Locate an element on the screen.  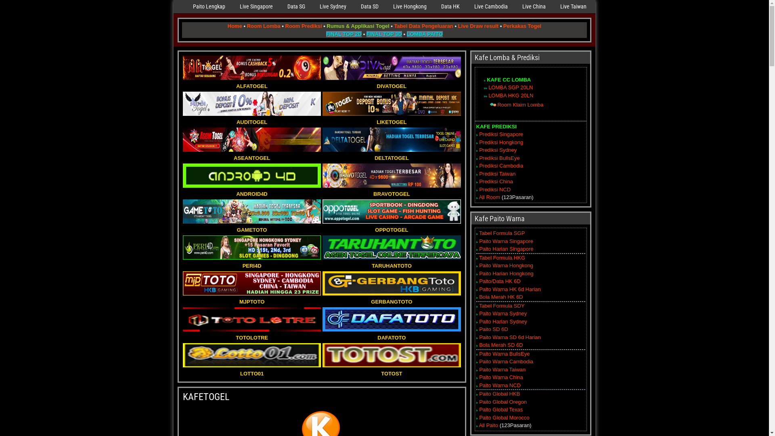
Bandar Judi Online Terpercaya oppotogel is located at coordinates (392, 212).